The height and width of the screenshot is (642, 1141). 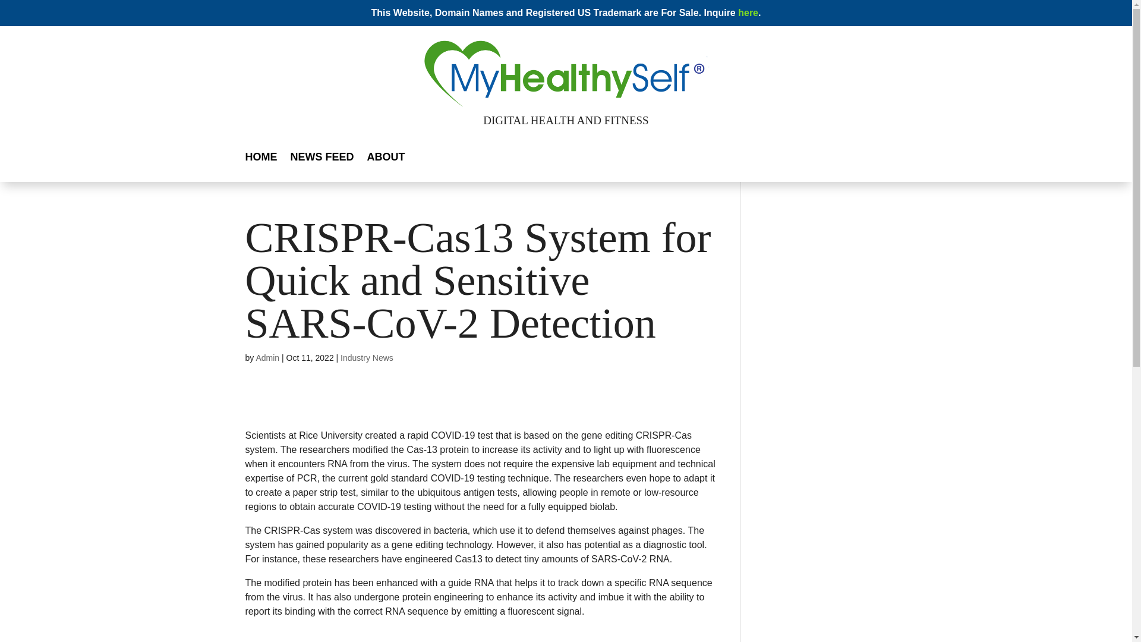 I want to click on ABOUT, so click(x=386, y=159).